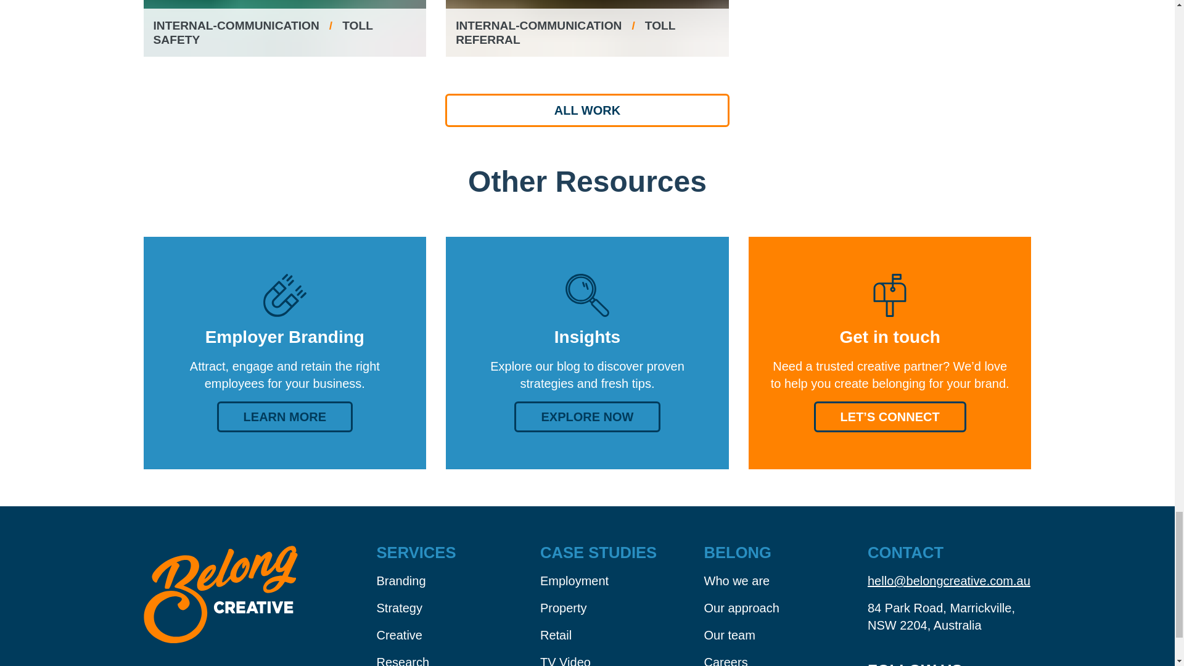 This screenshot has height=666, width=1184. I want to click on Research, so click(458, 655).